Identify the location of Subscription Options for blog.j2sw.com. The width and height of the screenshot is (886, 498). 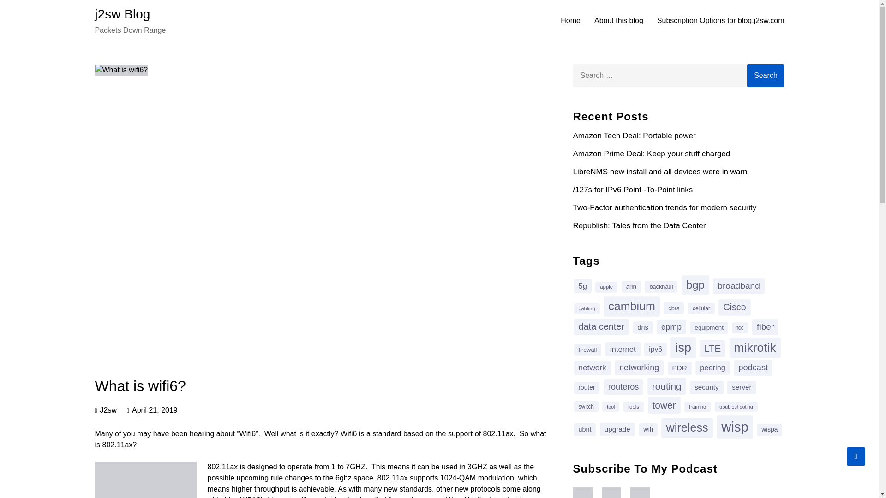
(721, 21).